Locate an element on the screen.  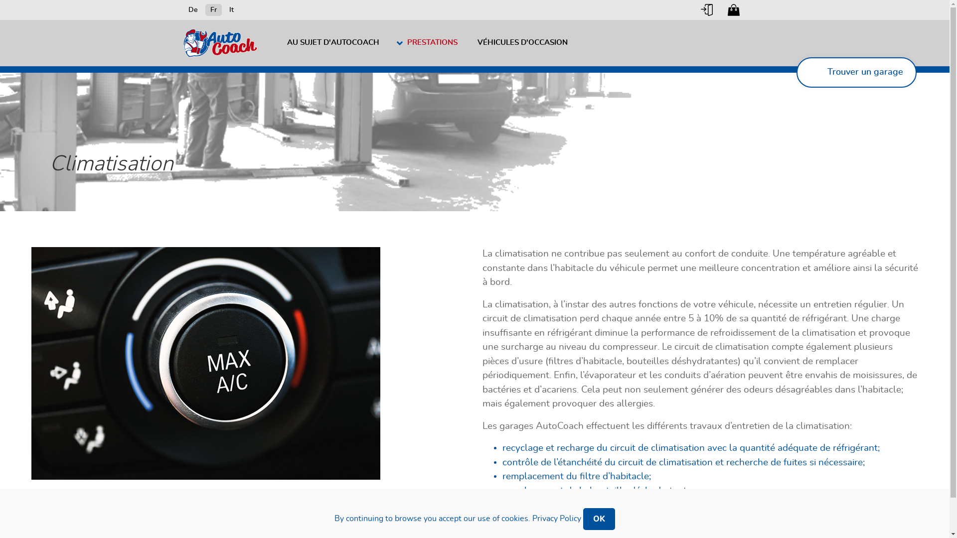
It is located at coordinates (231, 10).